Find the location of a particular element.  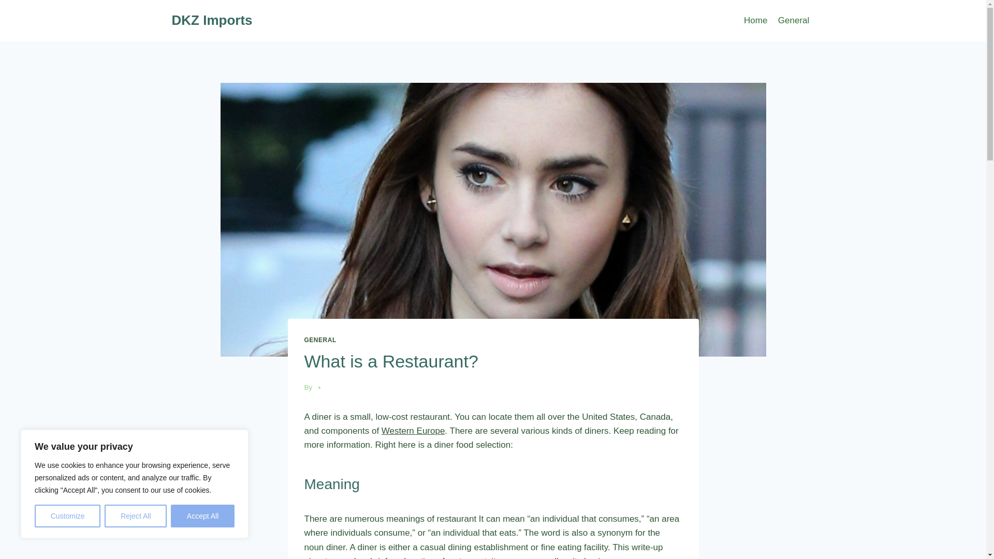

Home is located at coordinates (756, 21).